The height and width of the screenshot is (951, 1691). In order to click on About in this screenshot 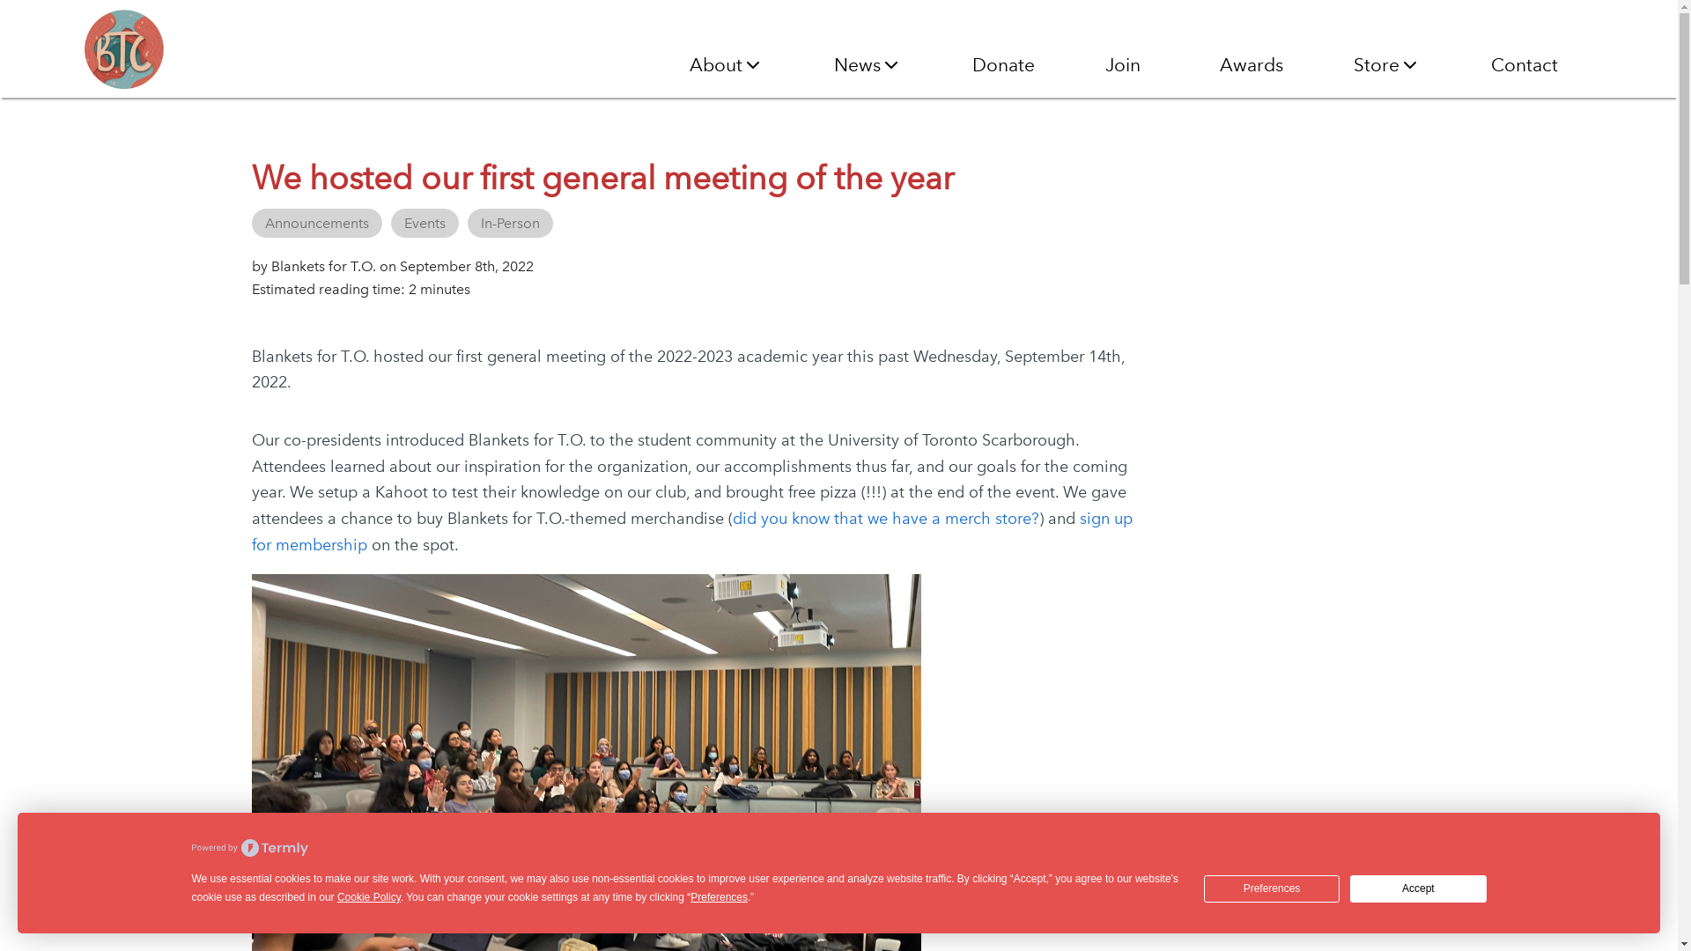, I will do `click(727, 65)`.